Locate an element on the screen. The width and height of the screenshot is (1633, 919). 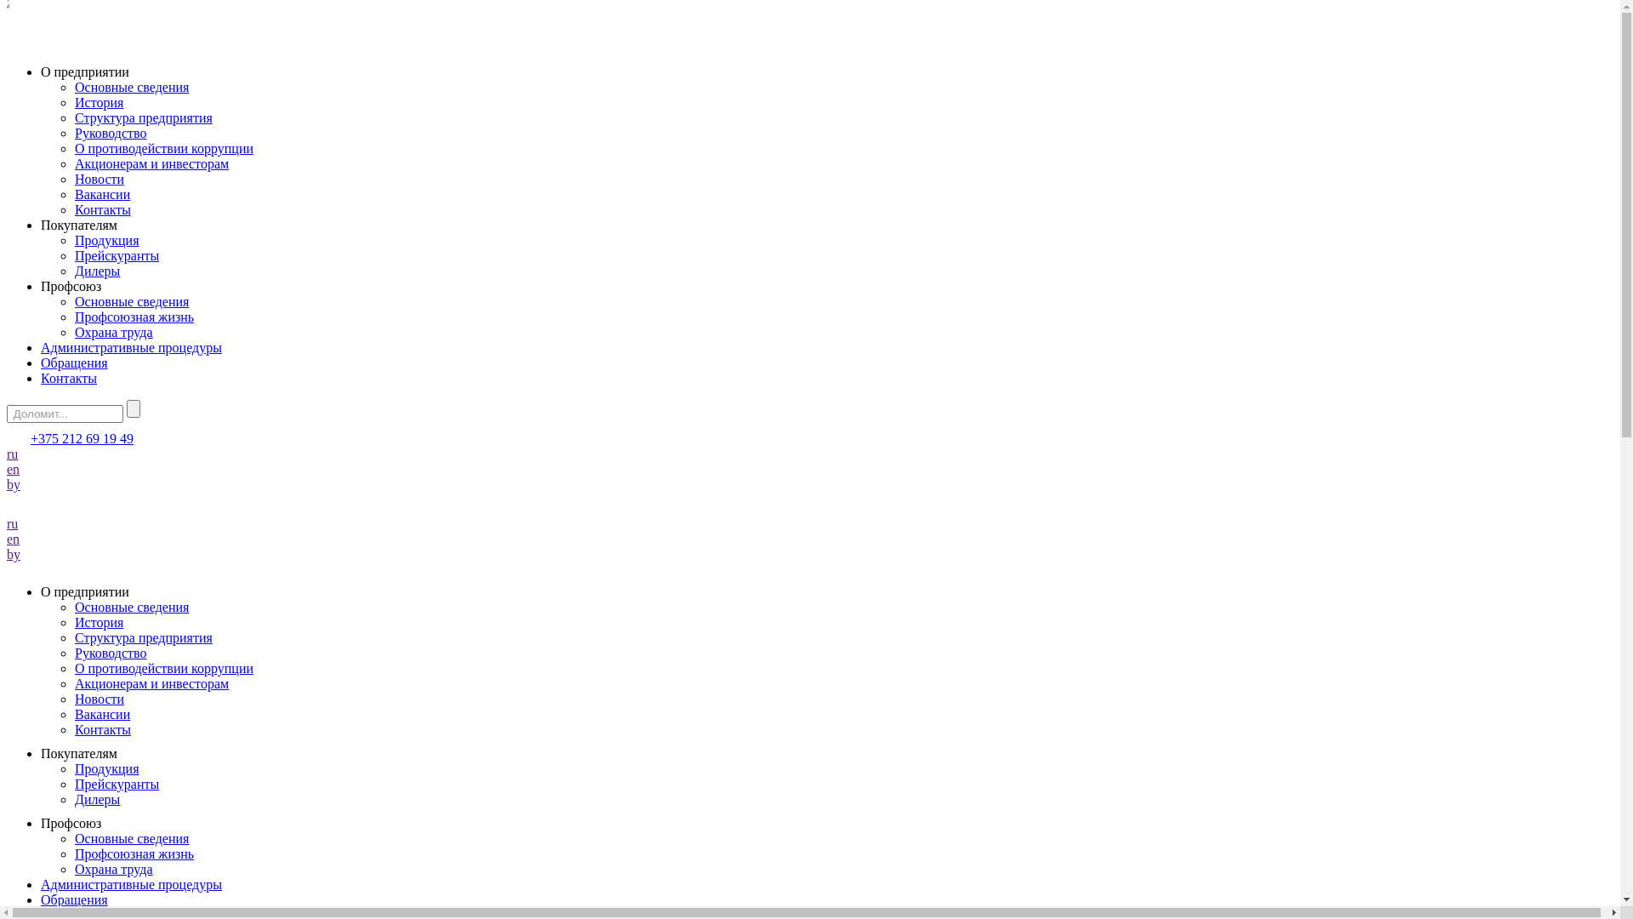
en is located at coordinates (14, 470).